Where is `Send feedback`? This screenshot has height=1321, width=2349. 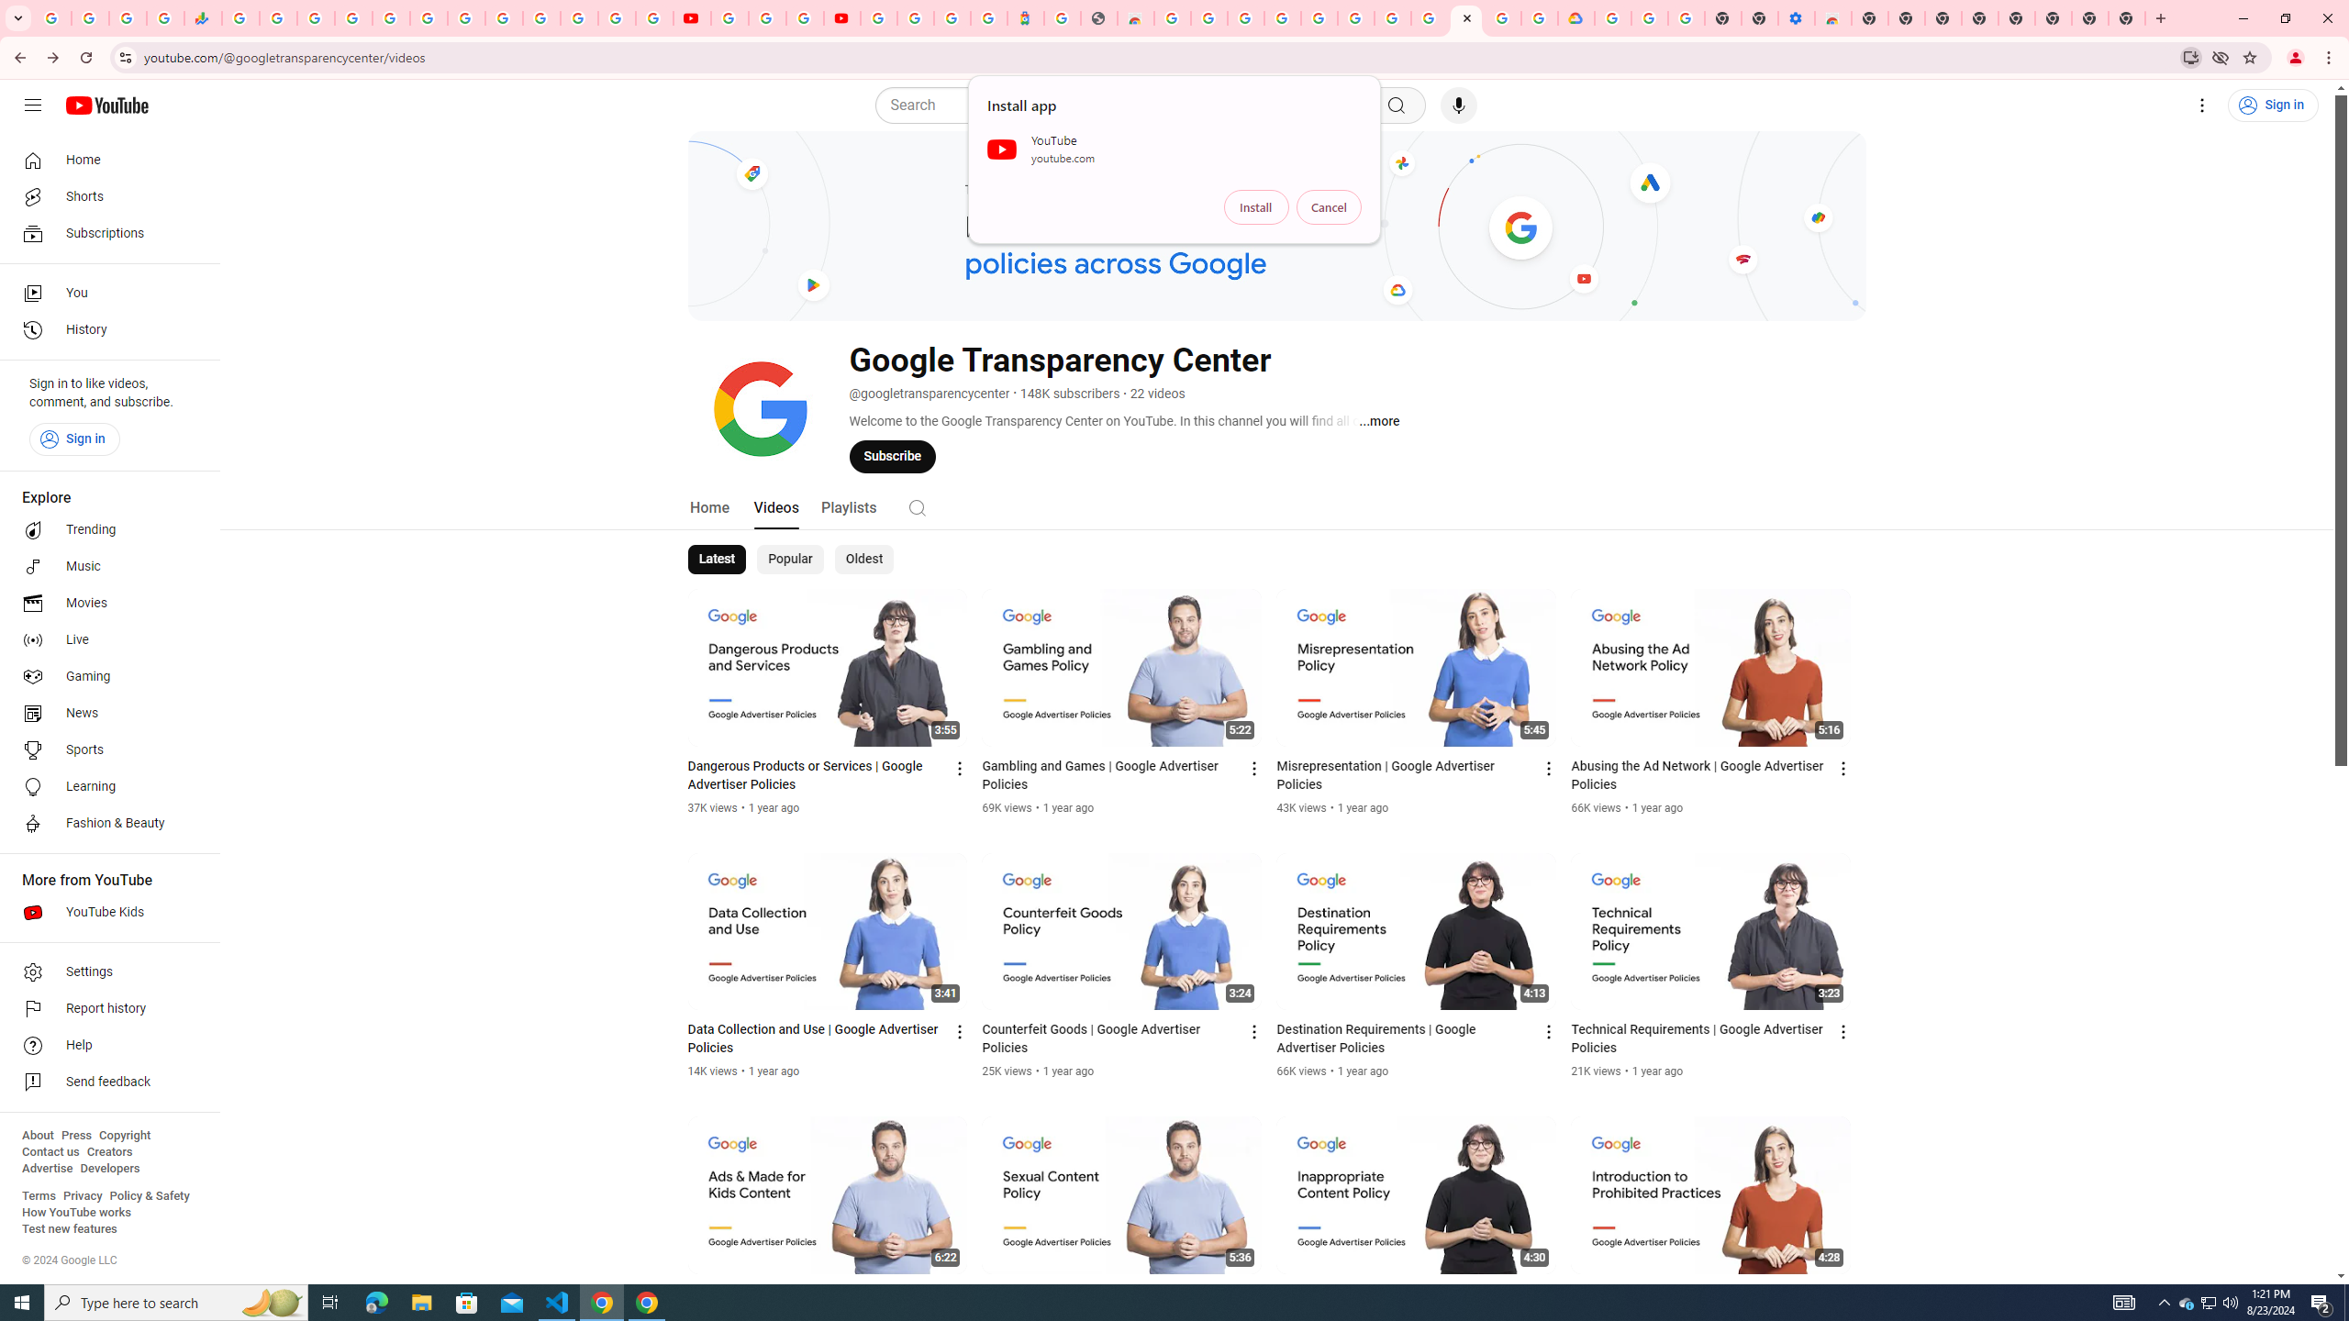
Send feedback is located at coordinates (105, 1082).